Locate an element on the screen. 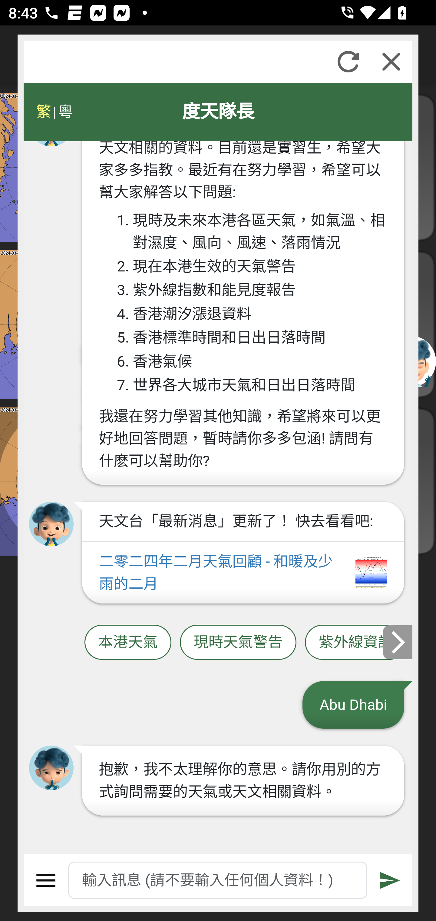 The width and height of the screenshot is (436, 921). 關閉 is located at coordinates (391, 62).